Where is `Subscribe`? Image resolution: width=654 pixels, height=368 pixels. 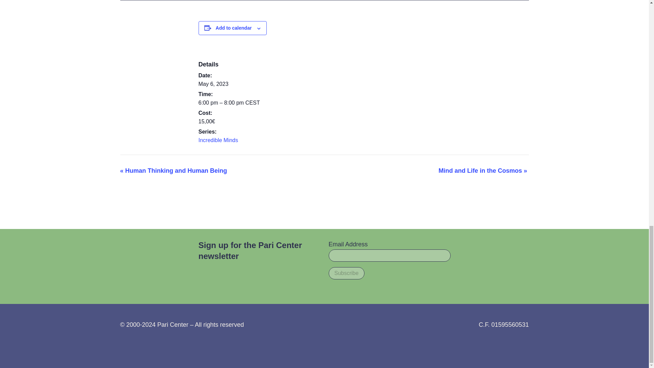
Subscribe is located at coordinates (346, 273).